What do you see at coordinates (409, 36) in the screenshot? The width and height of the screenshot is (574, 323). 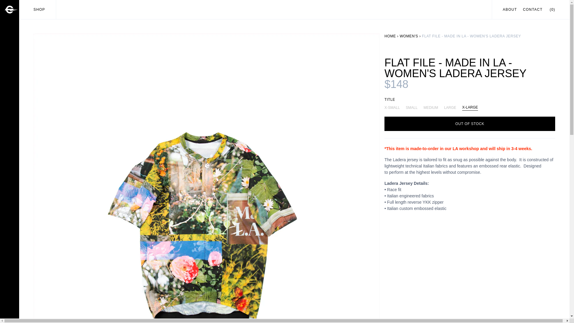 I see `WOMEN'S` at bounding box center [409, 36].